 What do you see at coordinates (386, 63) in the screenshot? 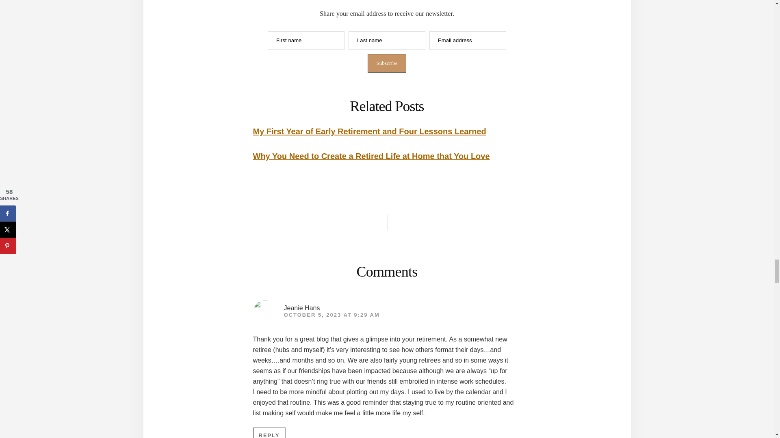
I see `Subscribe` at bounding box center [386, 63].